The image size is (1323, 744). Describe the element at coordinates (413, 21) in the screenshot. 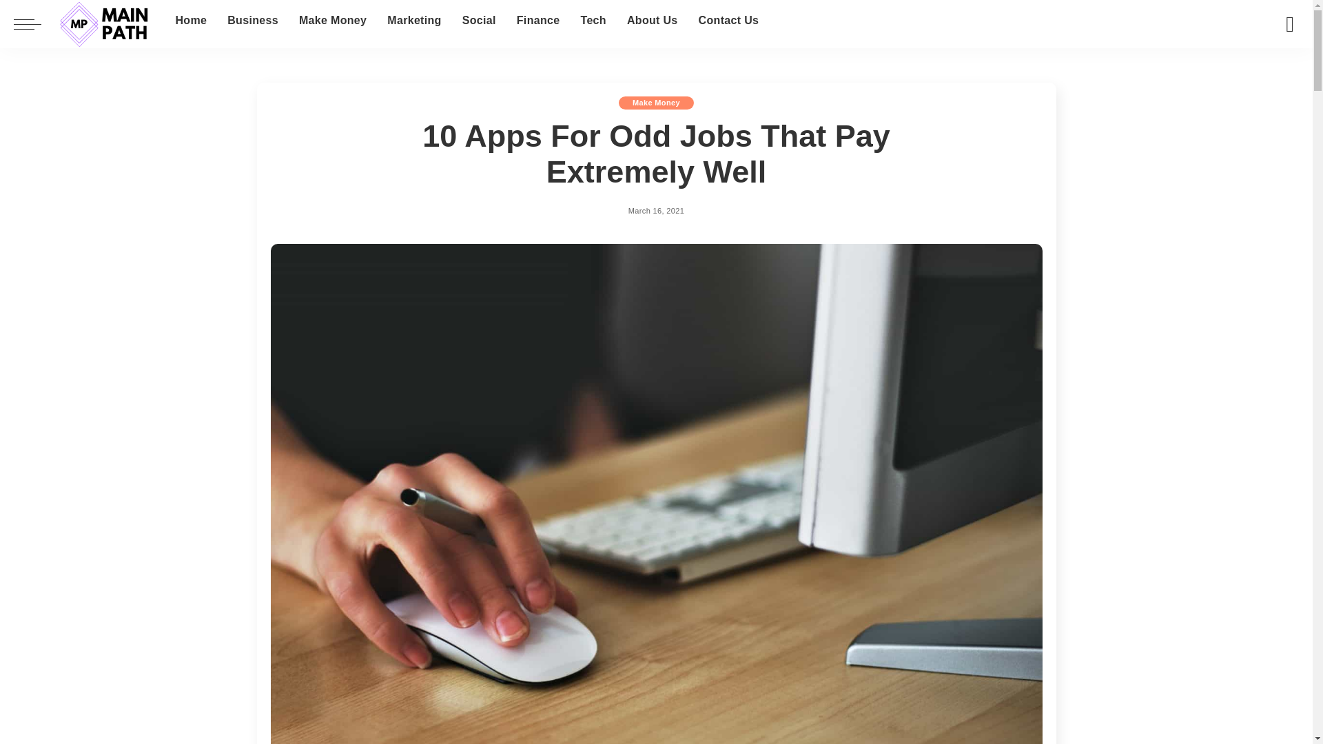

I see `Marketing` at that location.